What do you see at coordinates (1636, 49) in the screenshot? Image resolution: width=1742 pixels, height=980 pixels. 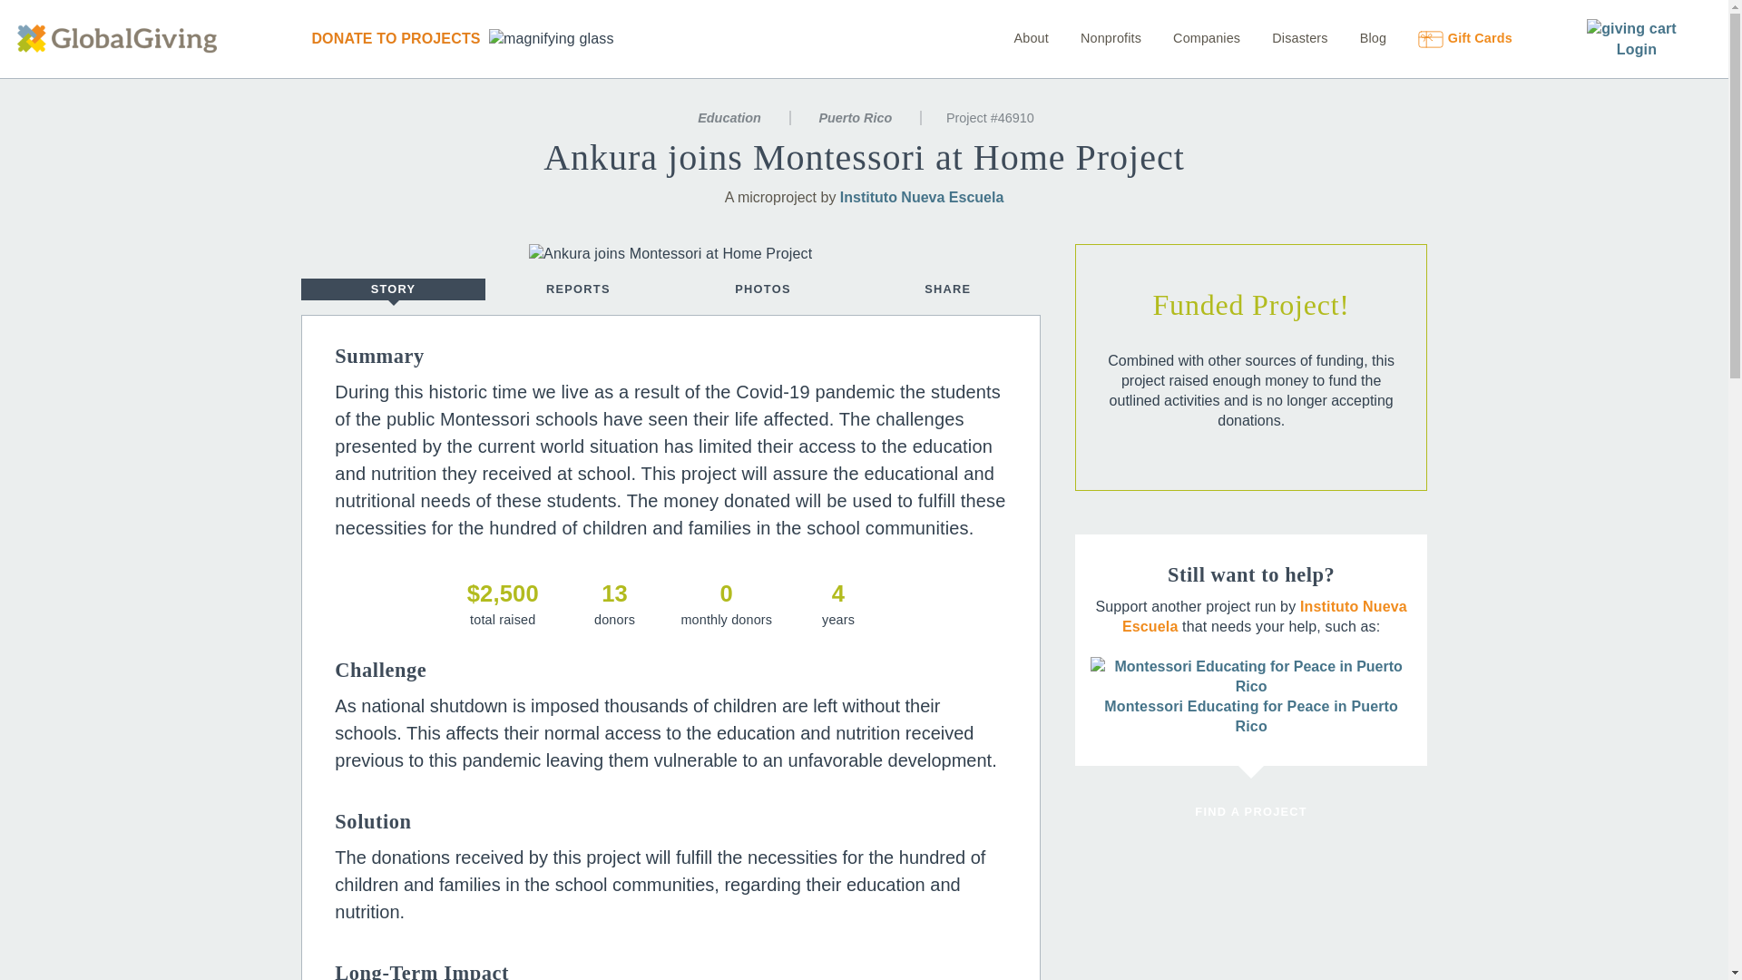 I see `Login` at bounding box center [1636, 49].